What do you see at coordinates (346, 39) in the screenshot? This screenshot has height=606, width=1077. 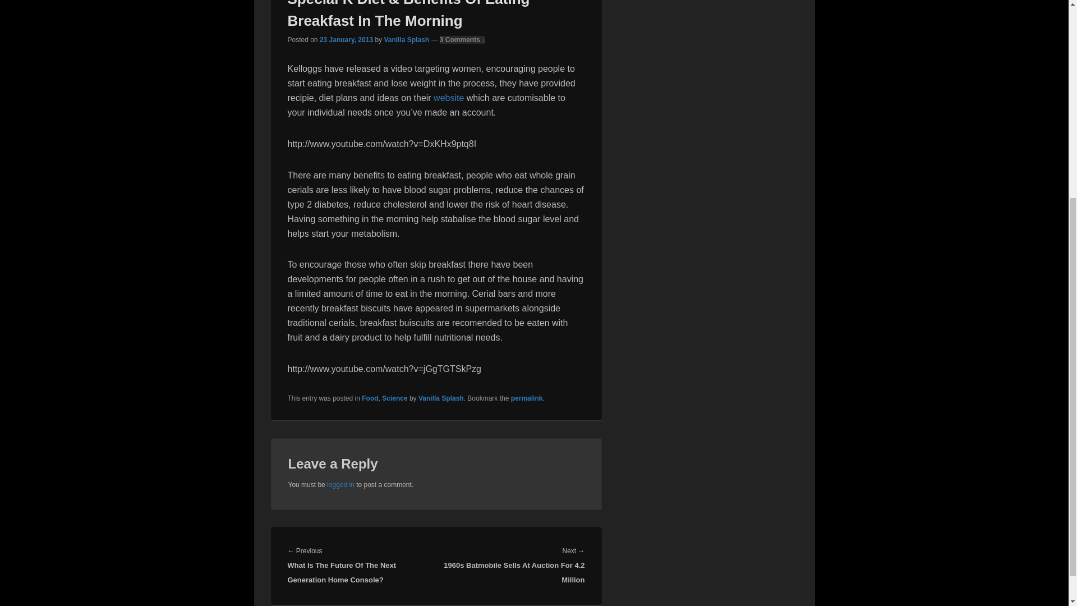 I see `23 January, 2013` at bounding box center [346, 39].